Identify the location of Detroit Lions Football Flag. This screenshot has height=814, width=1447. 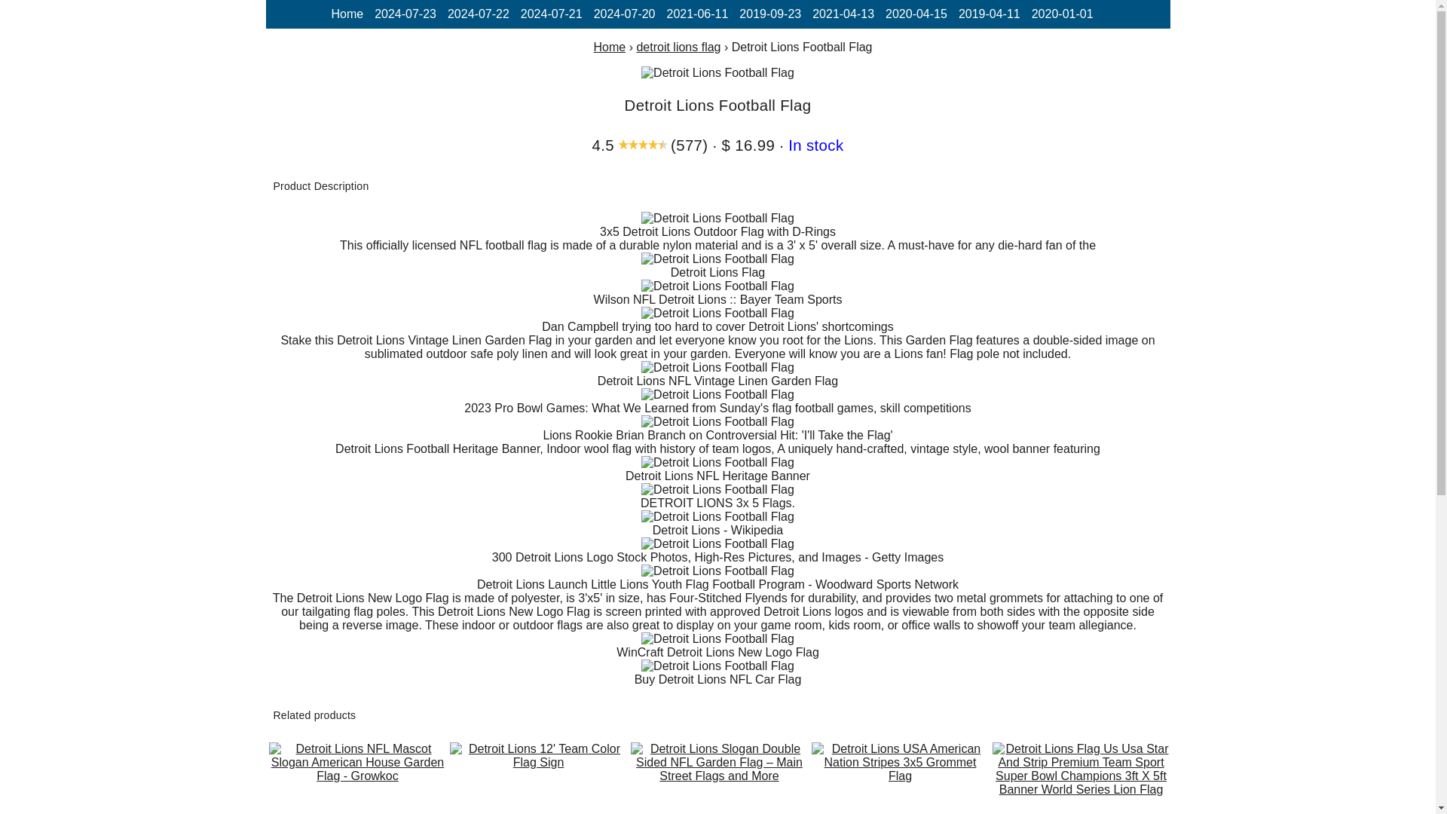
(717, 463).